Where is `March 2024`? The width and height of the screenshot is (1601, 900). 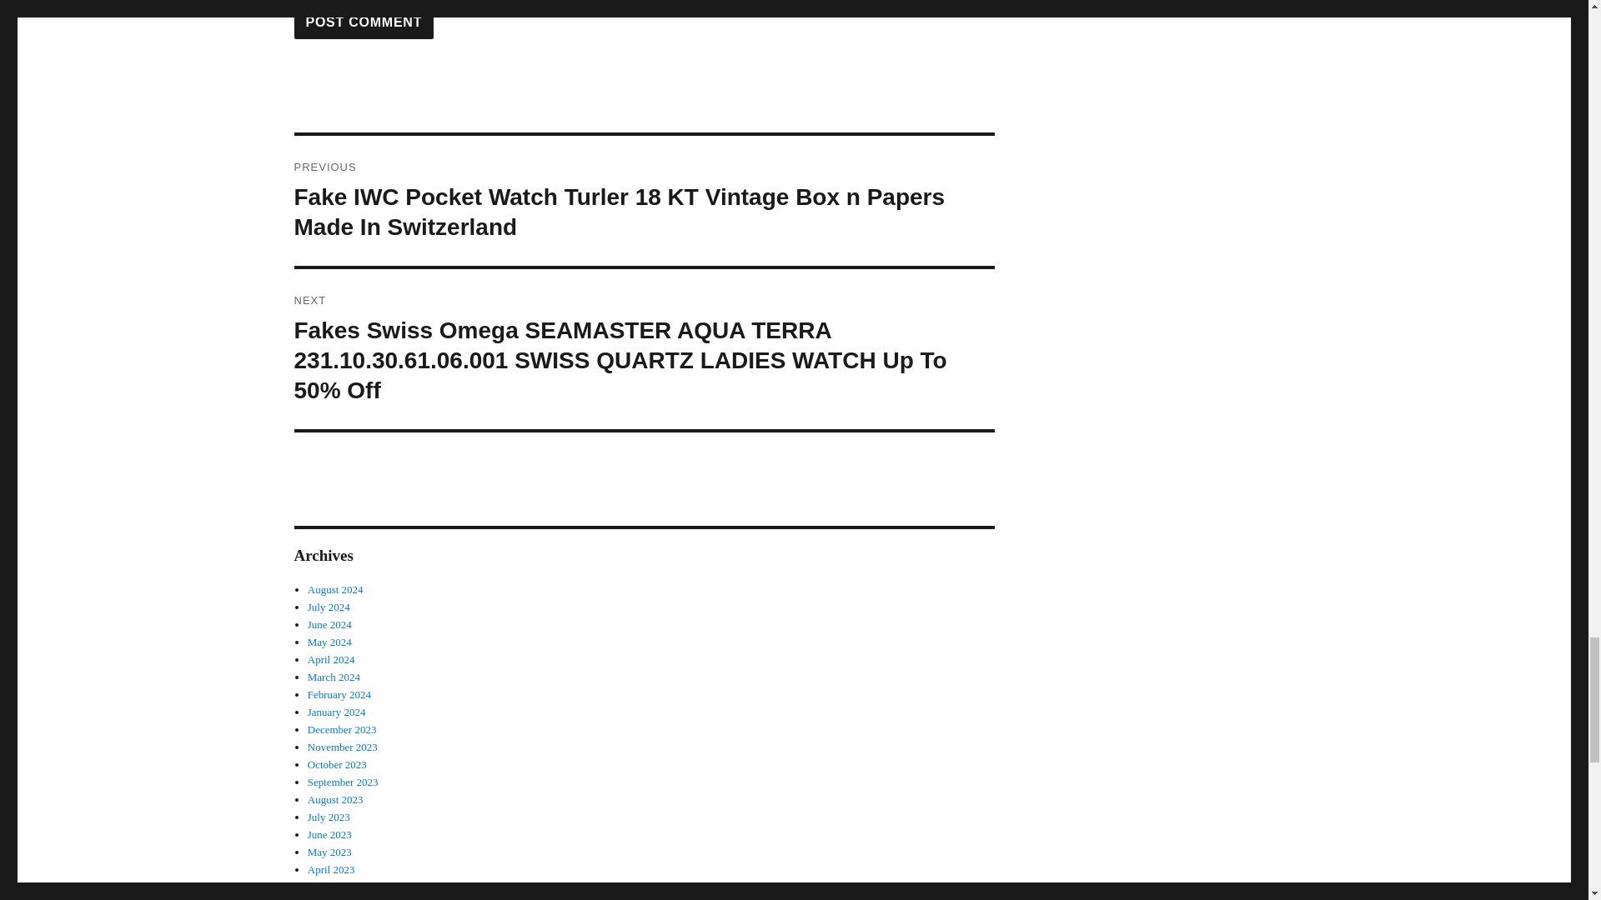
March 2024 is located at coordinates (334, 677).